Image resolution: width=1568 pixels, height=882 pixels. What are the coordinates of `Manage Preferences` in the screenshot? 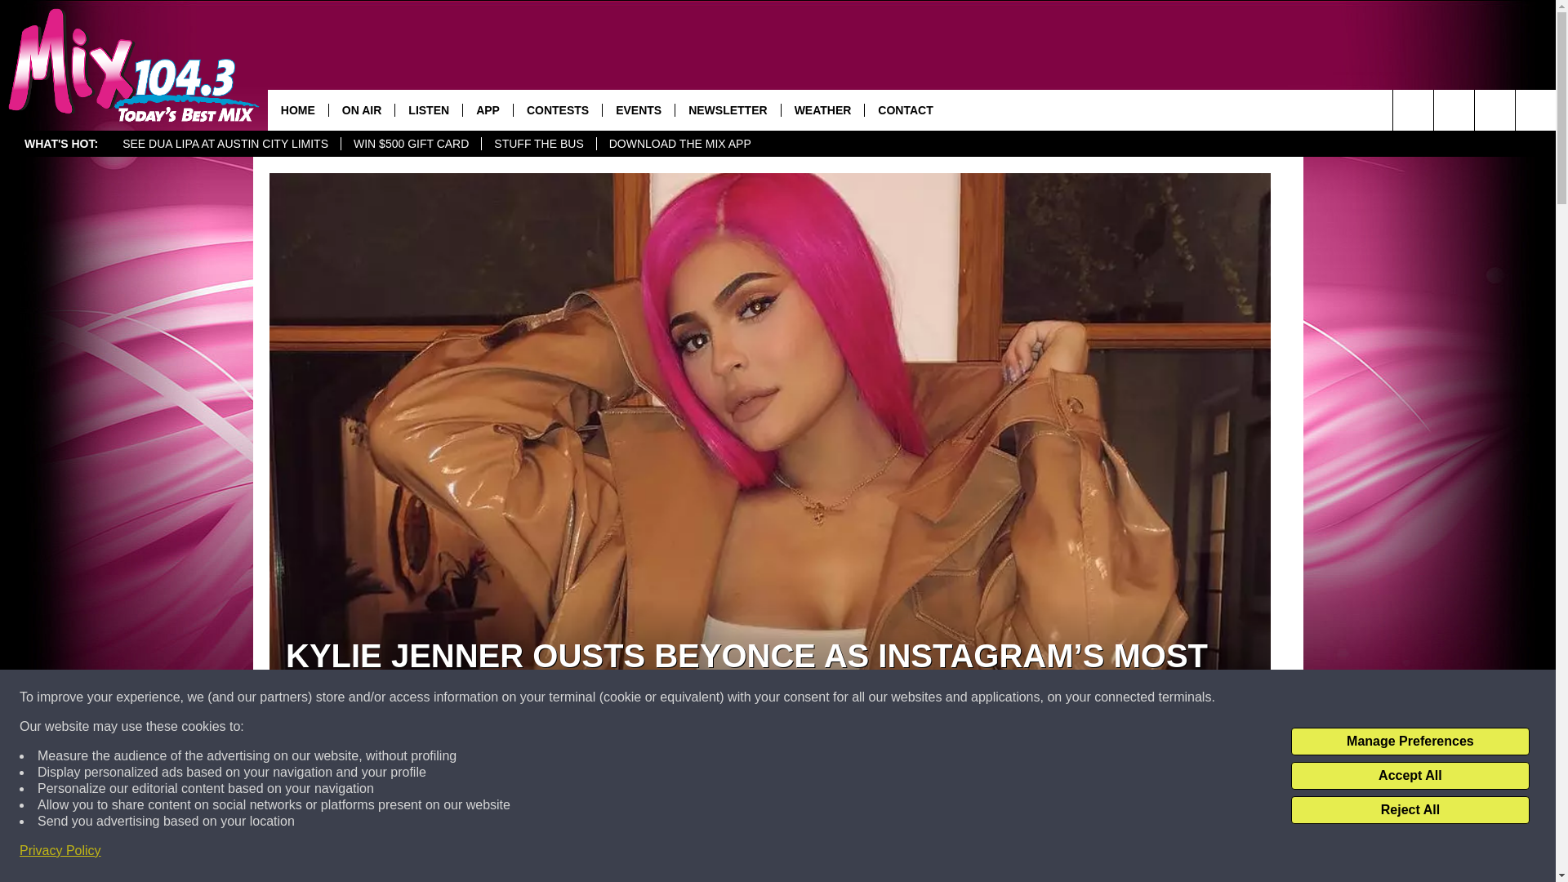 It's located at (1410, 742).